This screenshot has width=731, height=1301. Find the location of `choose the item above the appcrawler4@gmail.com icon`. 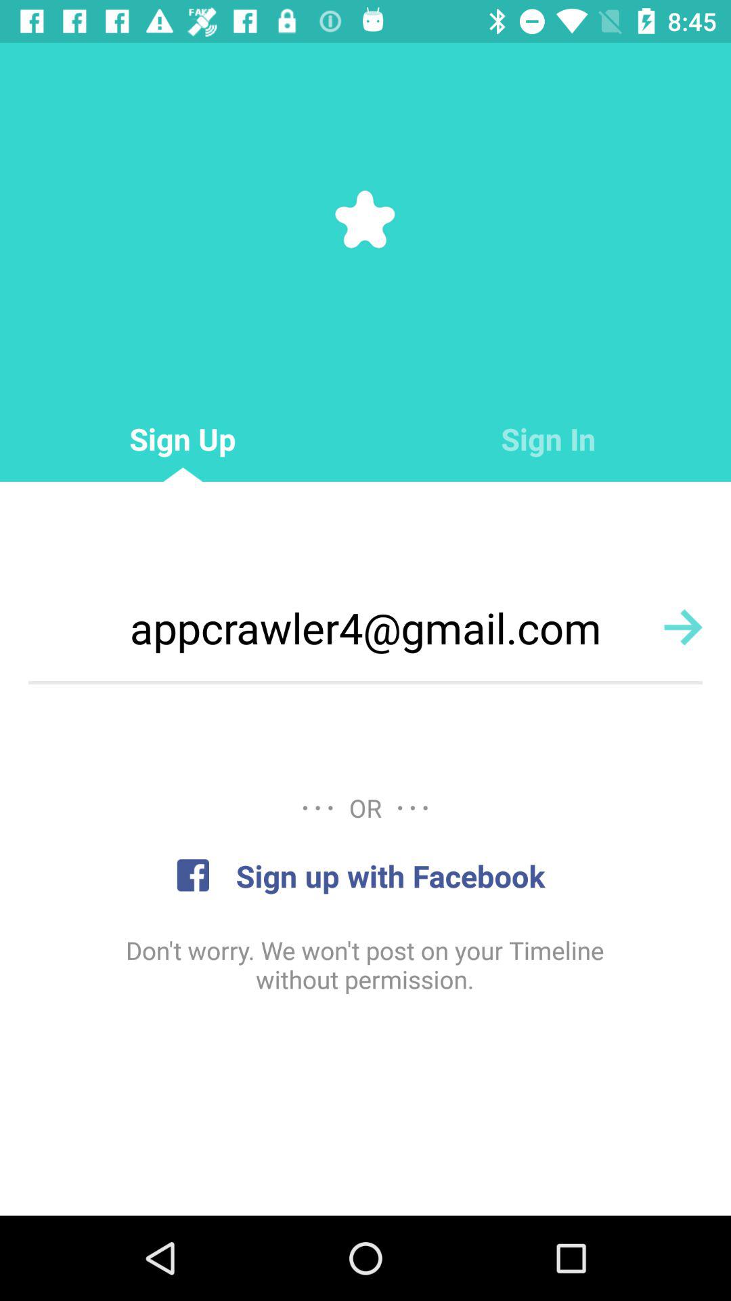

choose the item above the appcrawler4@gmail.com icon is located at coordinates (548, 439).